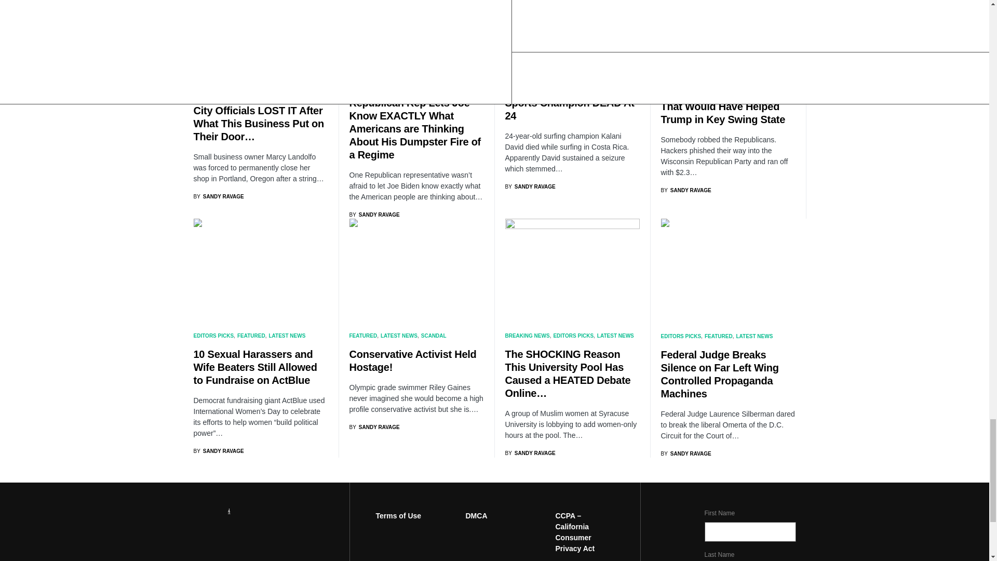 The width and height of the screenshot is (997, 561). Describe the element at coordinates (374, 427) in the screenshot. I see `View all posts by Sandy Ravage` at that location.